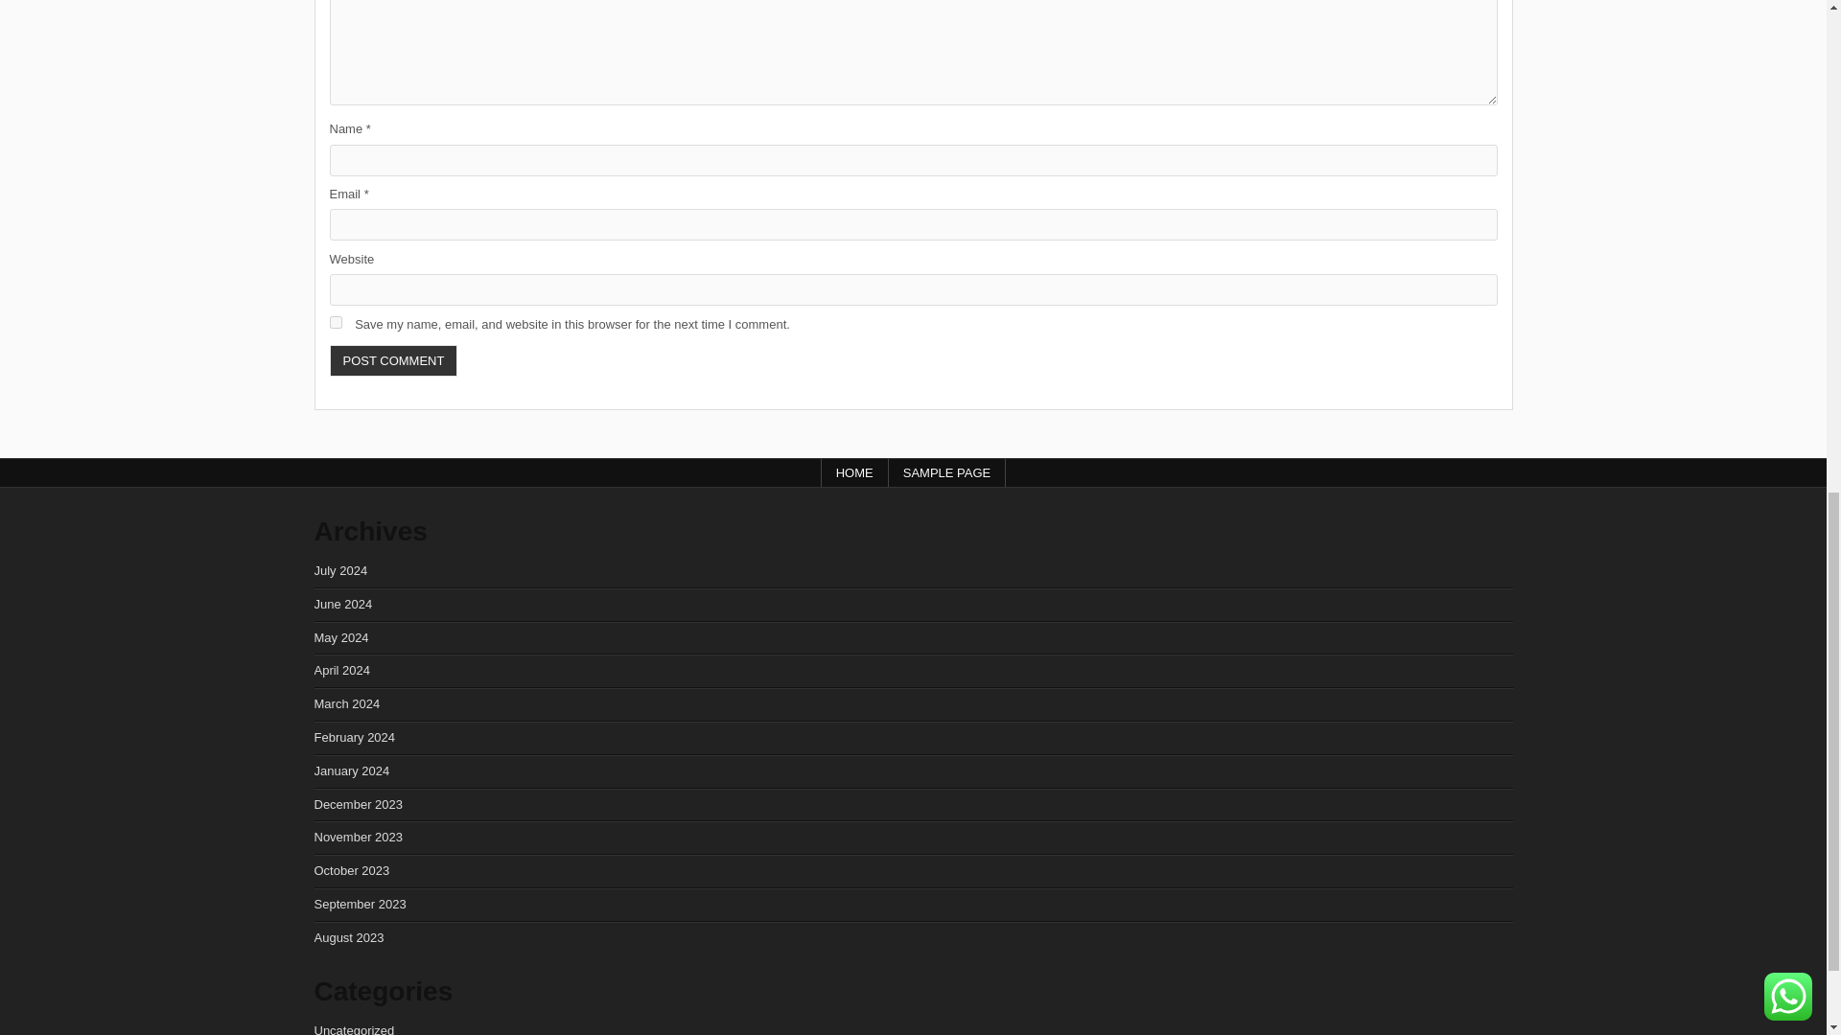 The image size is (1841, 1035). What do you see at coordinates (353, 770) in the screenshot?
I see `January 2024` at bounding box center [353, 770].